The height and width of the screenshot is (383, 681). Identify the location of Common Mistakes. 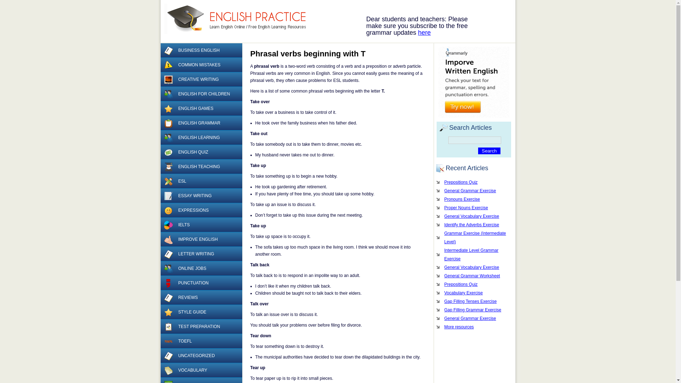
(168, 65).